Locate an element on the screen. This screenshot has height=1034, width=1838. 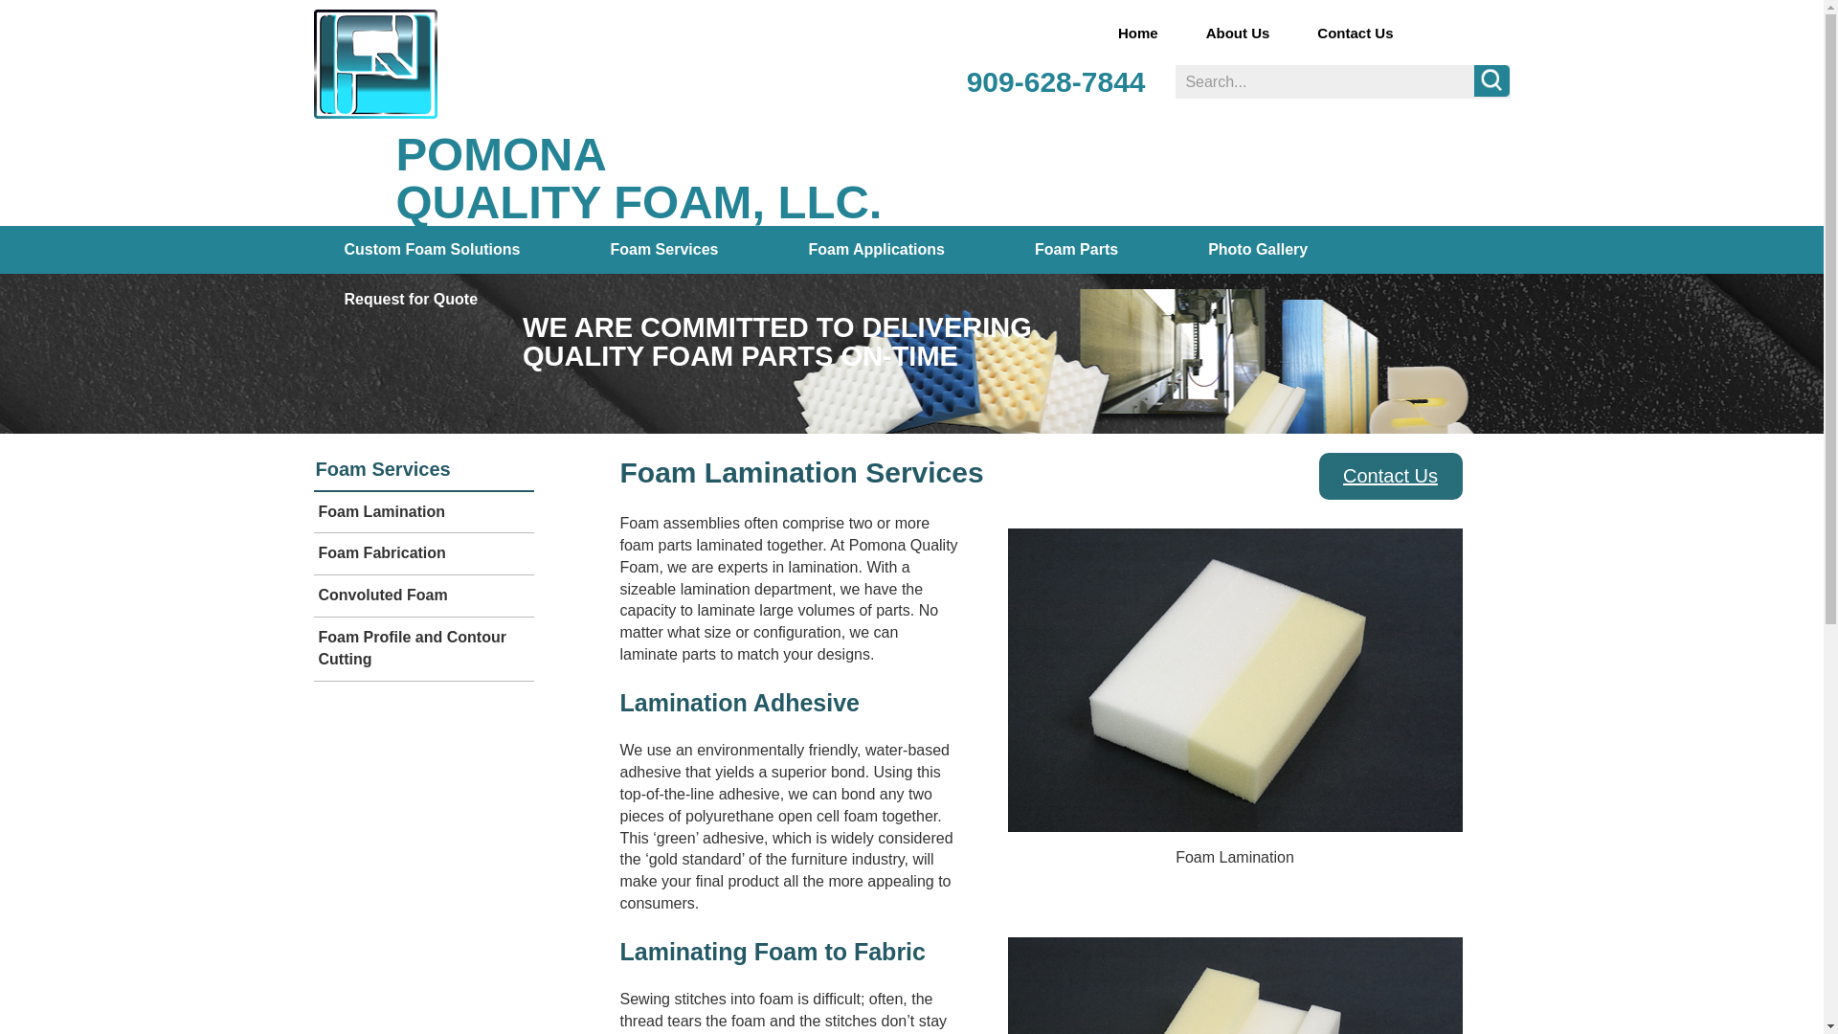
Foam Lamination is located at coordinates (424, 513).